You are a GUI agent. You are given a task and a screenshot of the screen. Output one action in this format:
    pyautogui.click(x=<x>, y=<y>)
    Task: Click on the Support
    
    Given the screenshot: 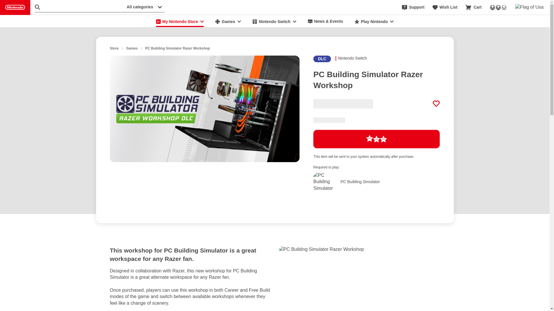 What is the action you would take?
    pyautogui.click(x=413, y=7)
    